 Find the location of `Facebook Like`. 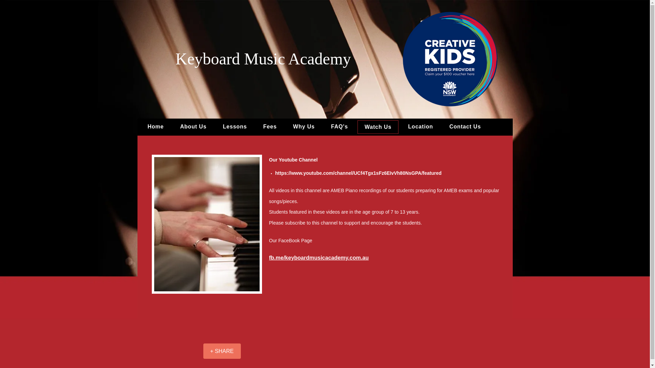

Facebook Like is located at coordinates (180, 351).